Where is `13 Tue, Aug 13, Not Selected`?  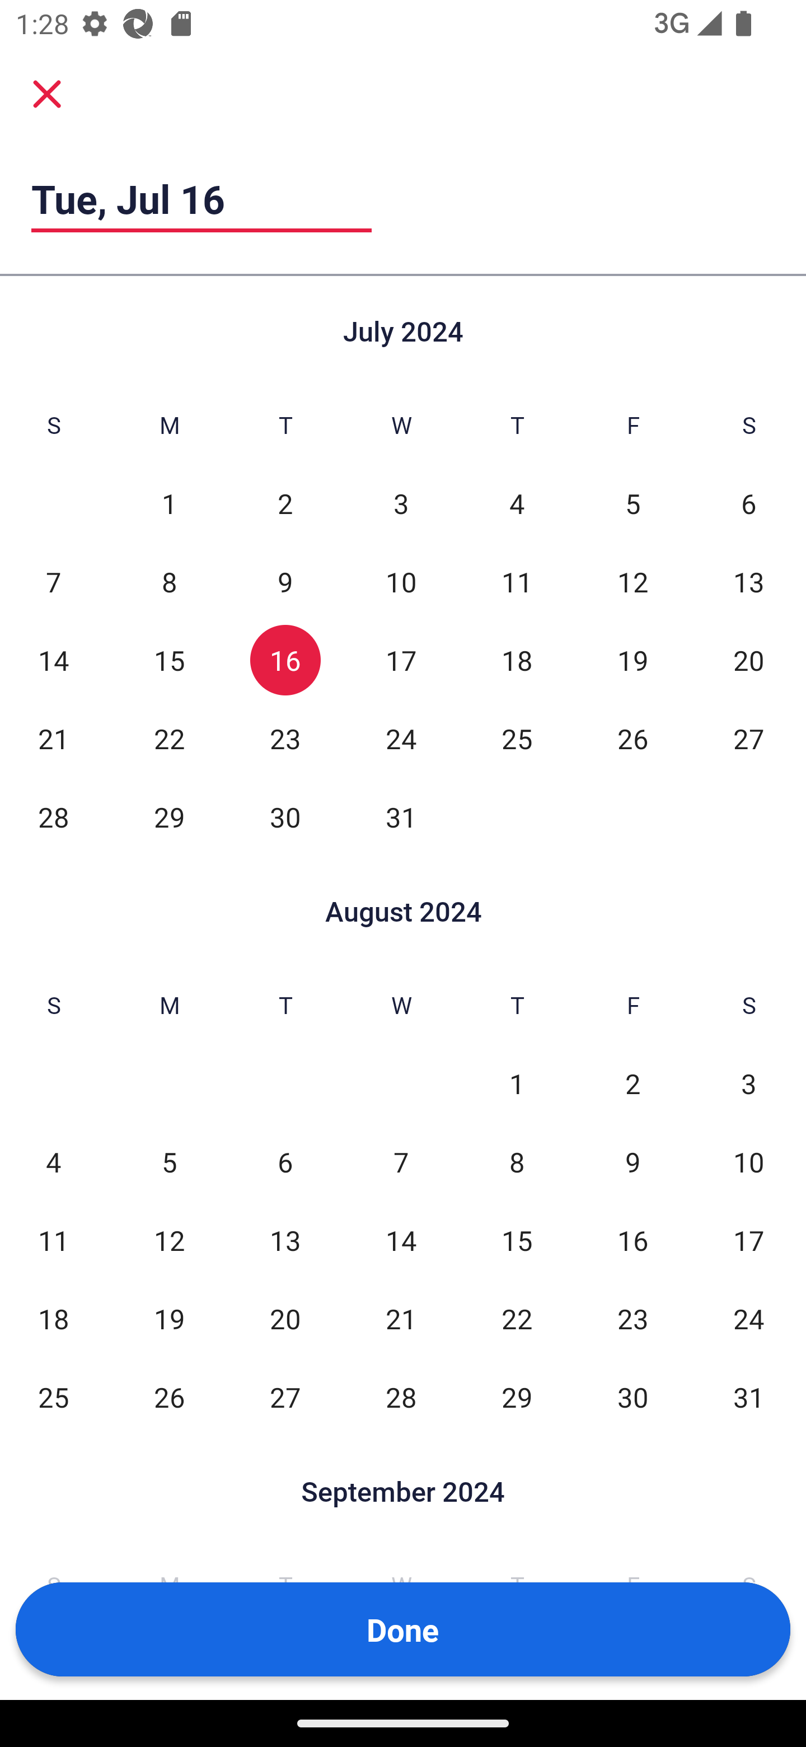
13 Tue, Aug 13, Not Selected is located at coordinates (285, 1240).